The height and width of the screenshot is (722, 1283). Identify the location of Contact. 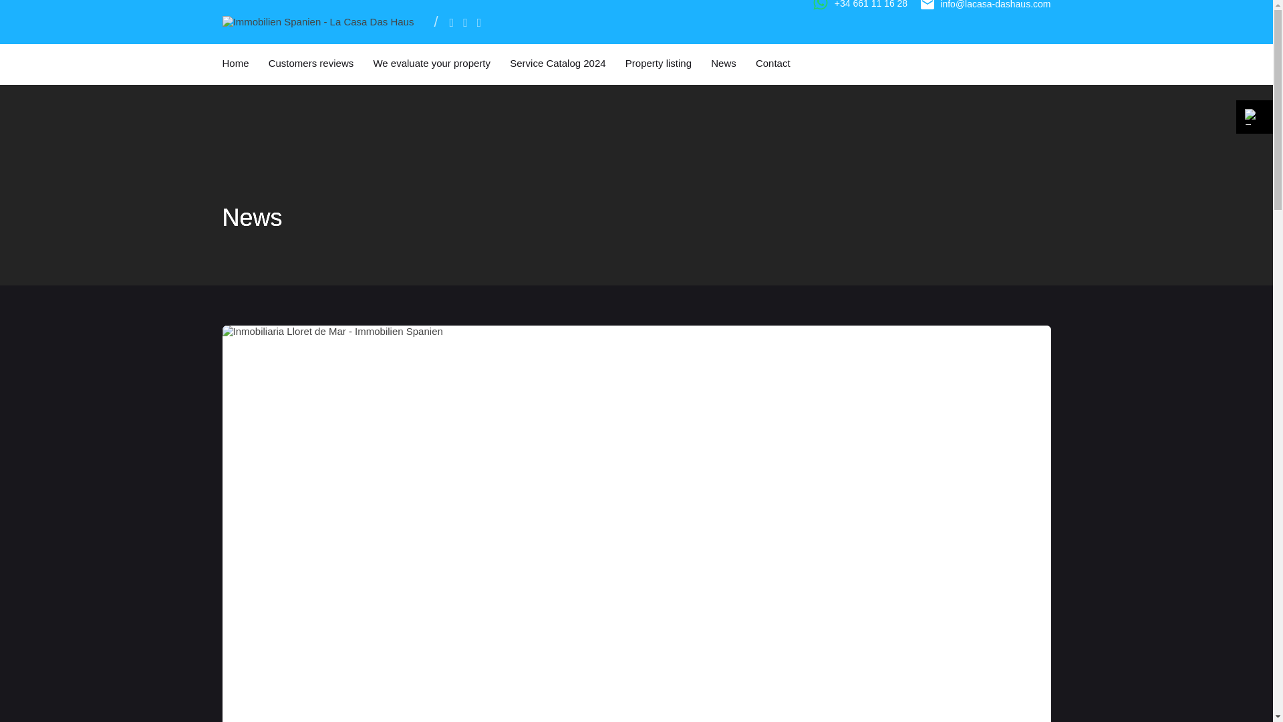
(772, 63).